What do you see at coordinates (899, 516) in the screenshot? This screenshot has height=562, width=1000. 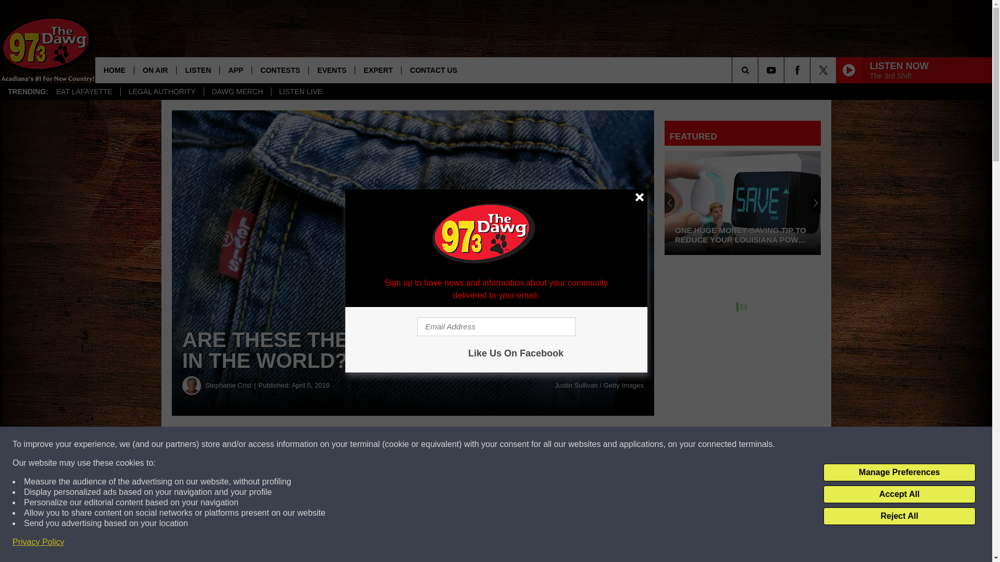 I see `Reject All` at bounding box center [899, 516].